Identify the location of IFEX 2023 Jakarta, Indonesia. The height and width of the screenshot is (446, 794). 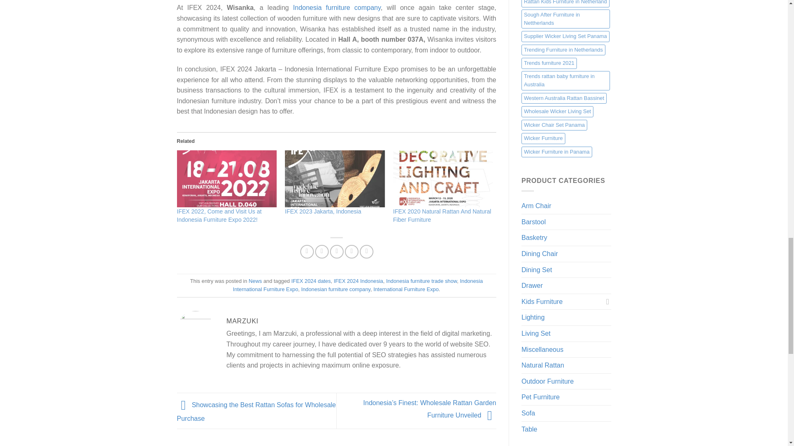
(323, 211).